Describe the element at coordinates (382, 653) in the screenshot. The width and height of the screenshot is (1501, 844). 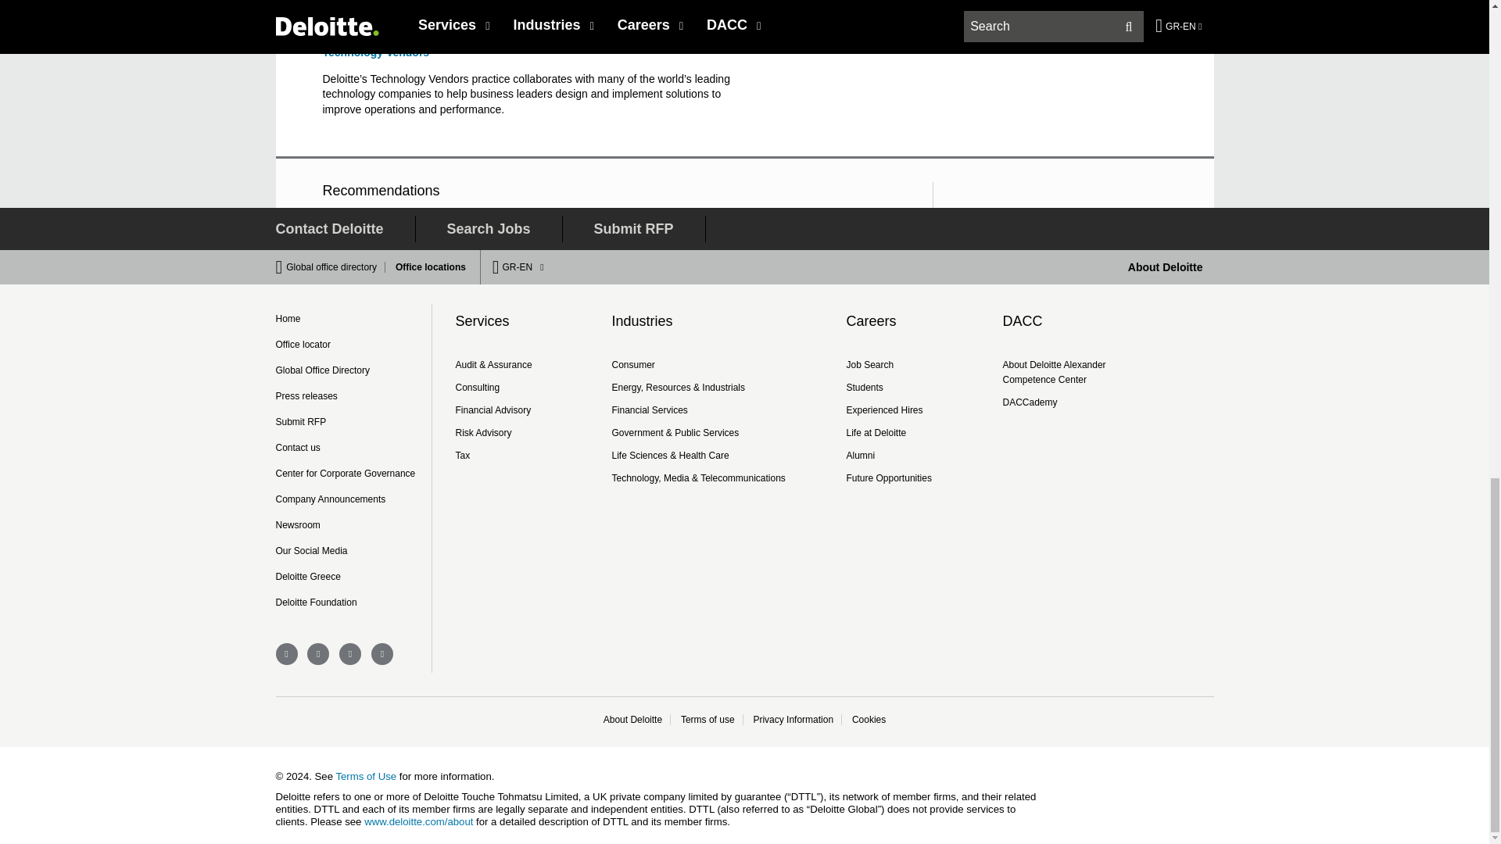
I see `instagram` at that location.